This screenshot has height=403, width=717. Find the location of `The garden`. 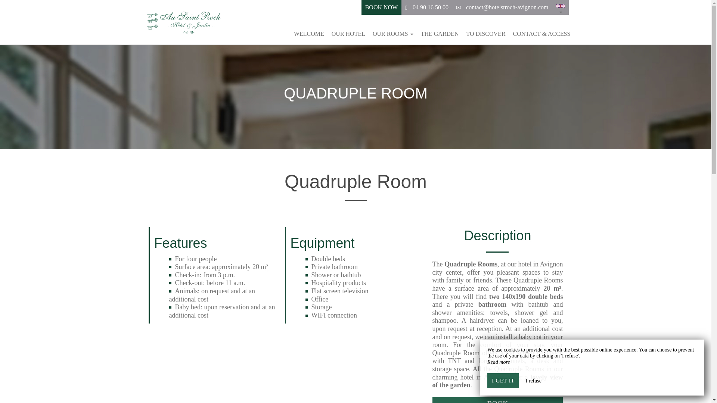

The garden is located at coordinates (440, 34).